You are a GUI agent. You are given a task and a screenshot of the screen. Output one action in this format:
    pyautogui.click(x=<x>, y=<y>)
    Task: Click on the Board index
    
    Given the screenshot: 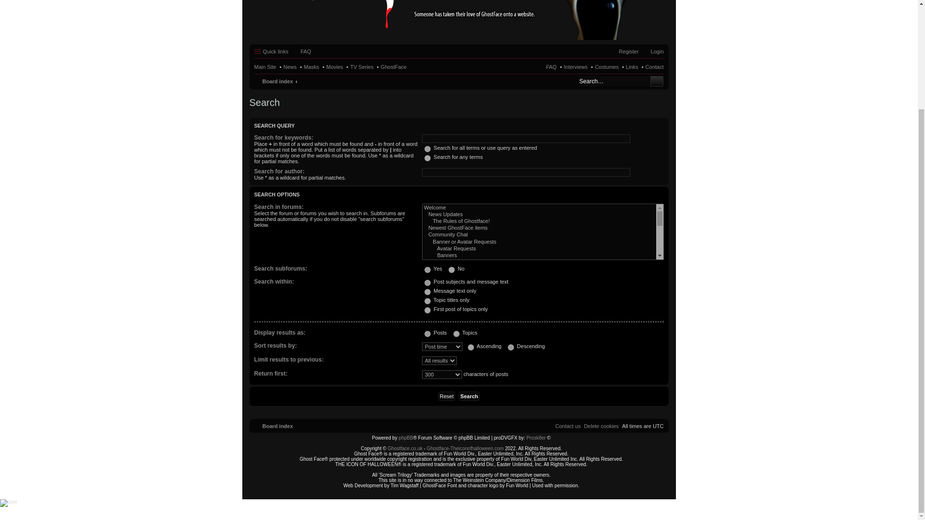 What is the action you would take?
    pyautogui.click(x=274, y=426)
    